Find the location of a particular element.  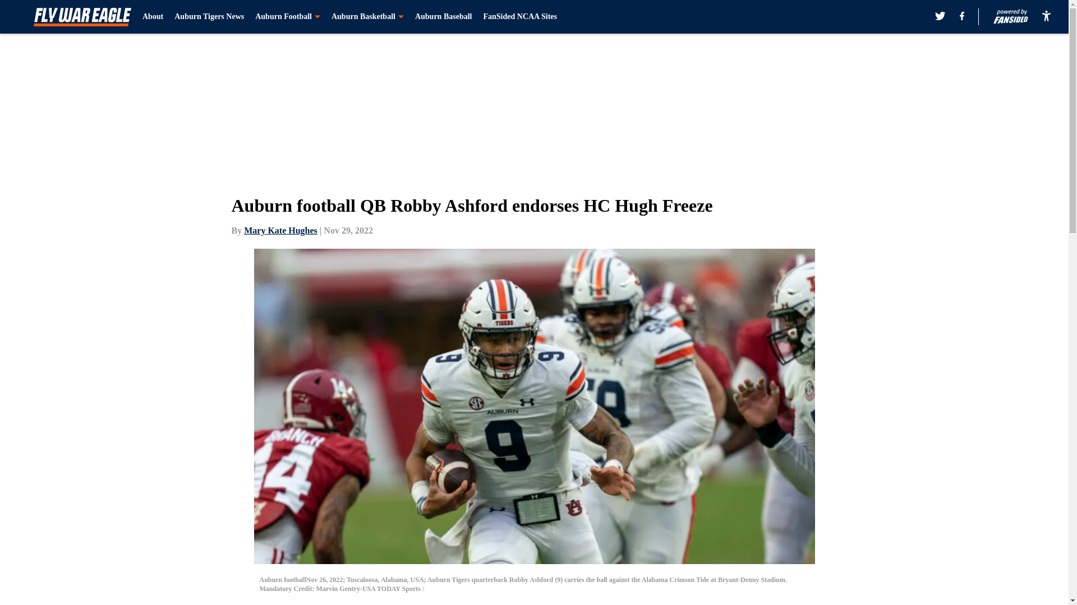

About is located at coordinates (153, 17).